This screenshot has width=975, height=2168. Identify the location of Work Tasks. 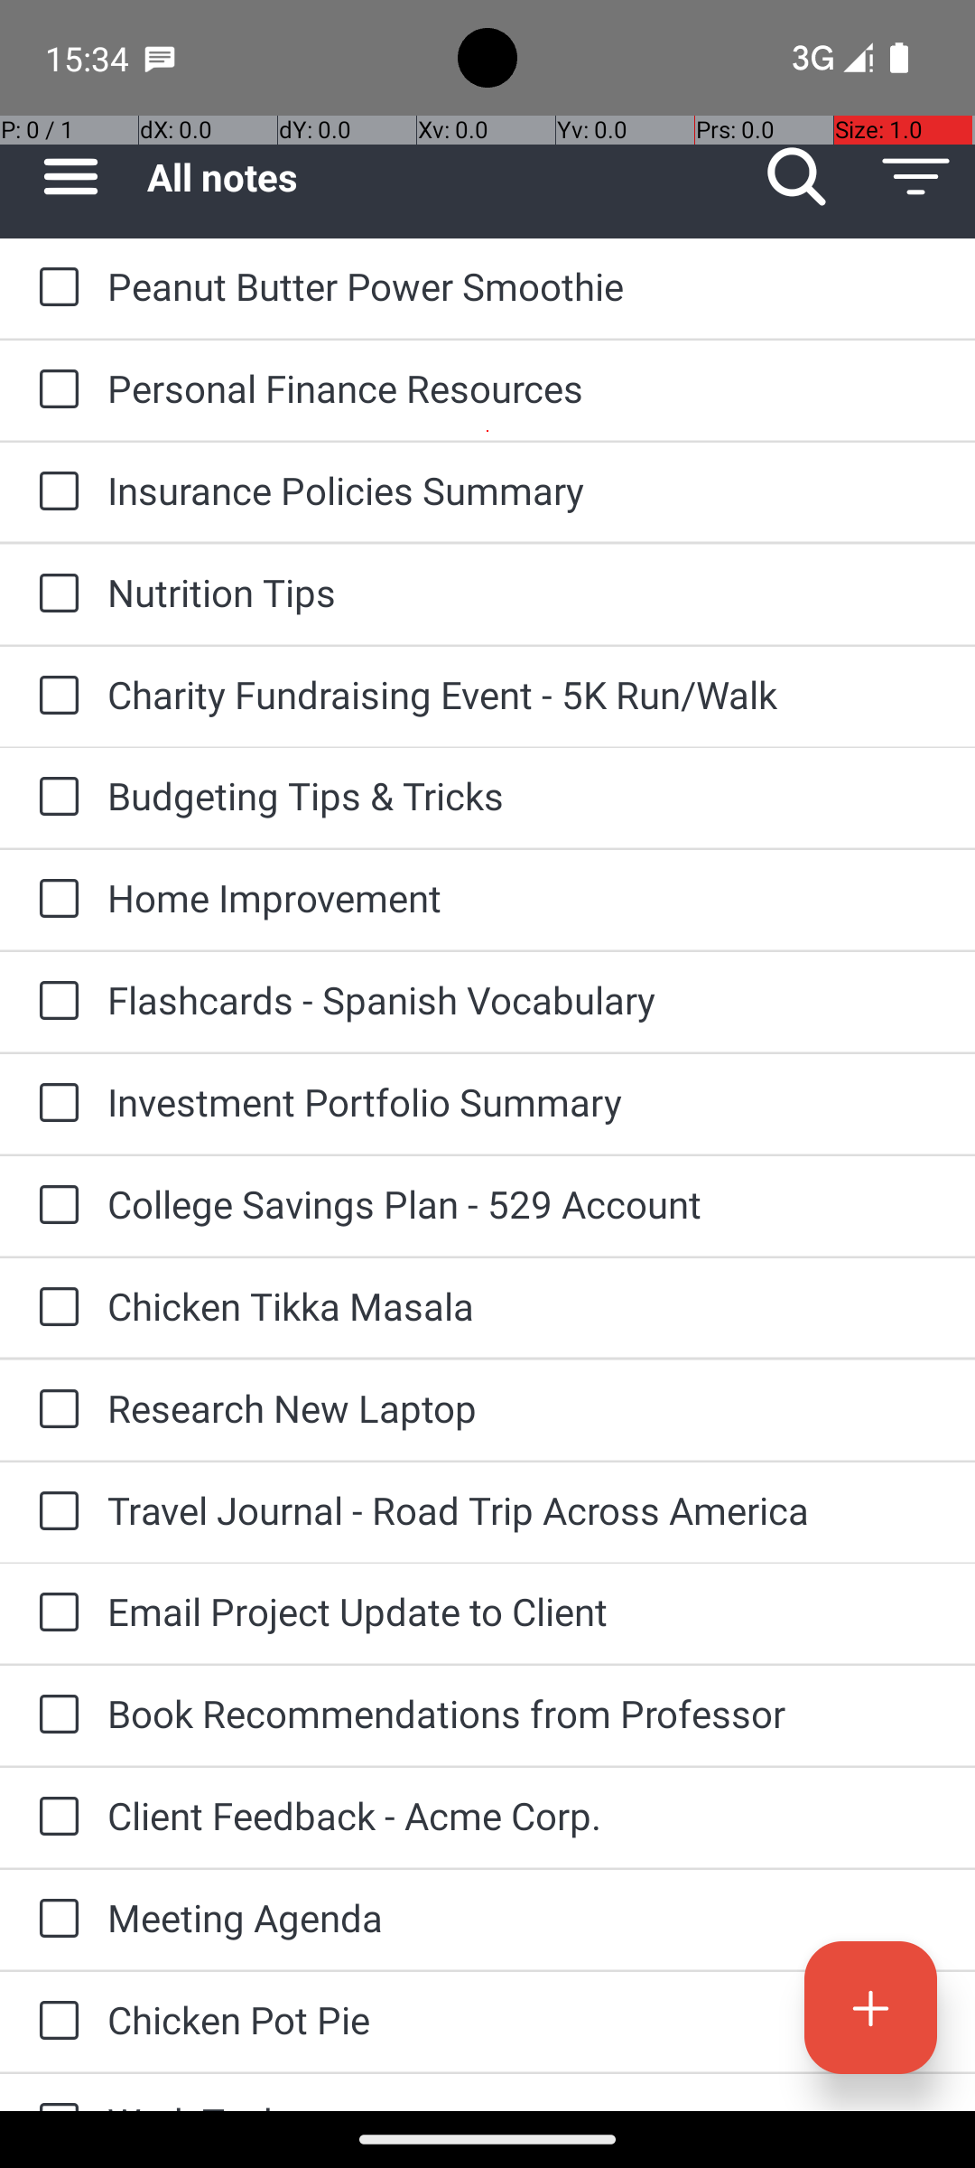
(524, 2103).